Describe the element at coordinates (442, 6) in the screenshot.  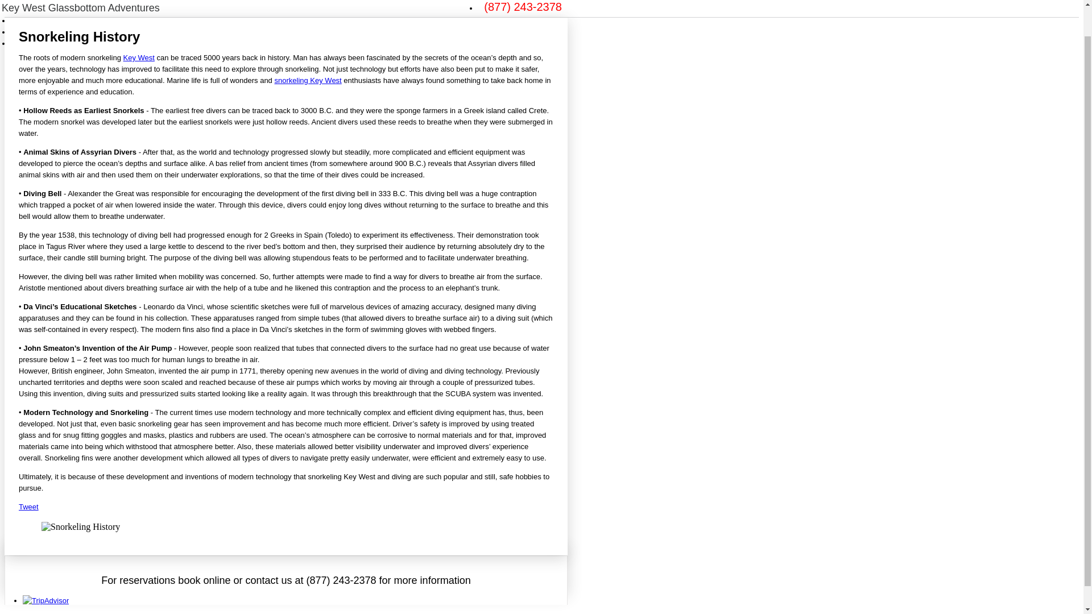
I see `Ocean Vue Adventures Blog` at that location.